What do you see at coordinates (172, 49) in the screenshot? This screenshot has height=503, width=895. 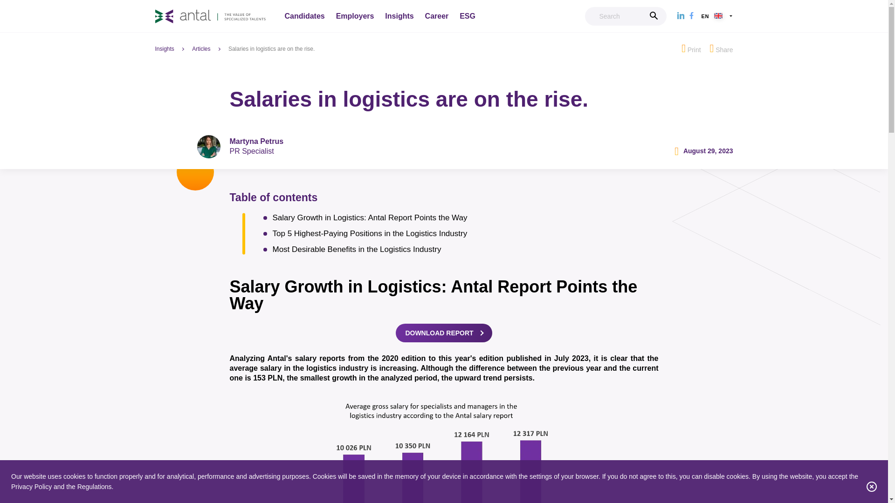 I see `Insights` at bounding box center [172, 49].